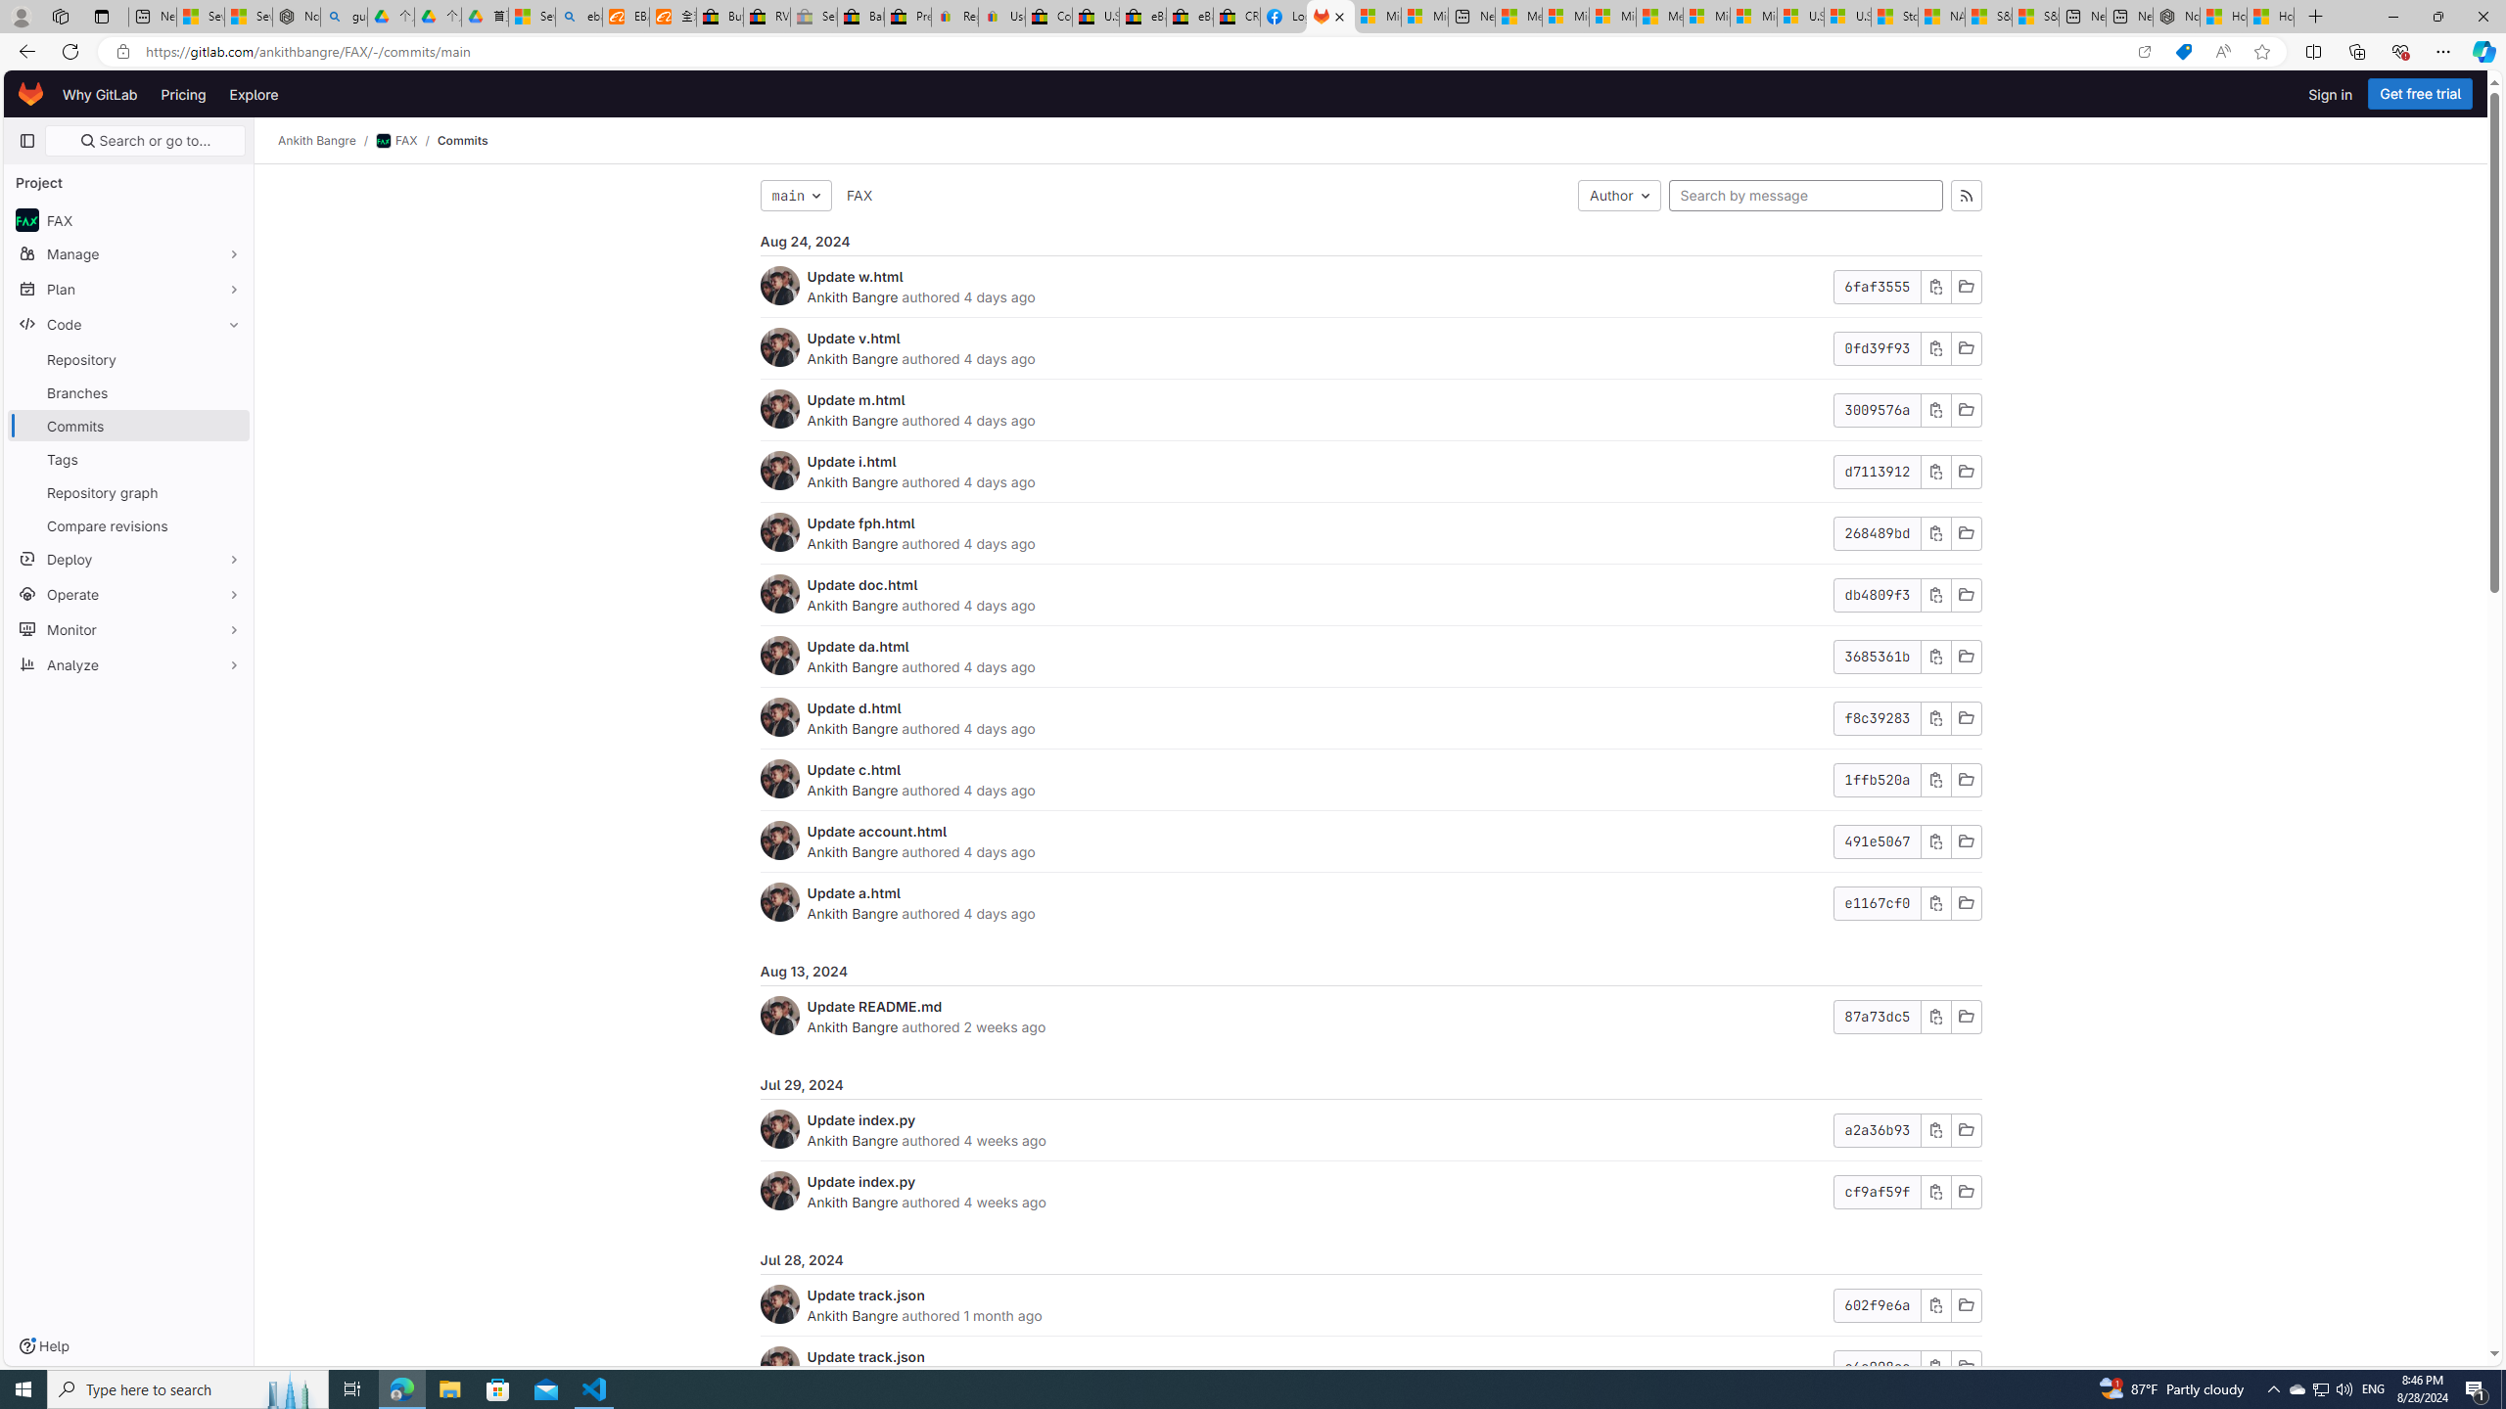 This screenshot has height=1409, width=2506. What do you see at coordinates (1096, 17) in the screenshot?
I see `U.S. State Privacy Disclosures - eBay Inc.` at bounding box center [1096, 17].